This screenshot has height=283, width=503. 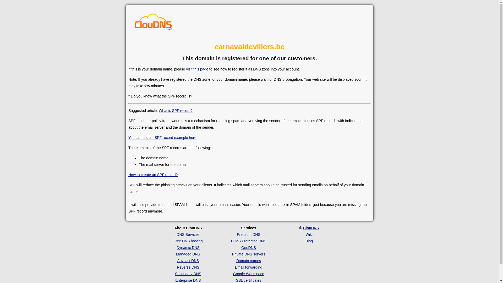 What do you see at coordinates (188, 235) in the screenshot?
I see `DNS Services` at bounding box center [188, 235].